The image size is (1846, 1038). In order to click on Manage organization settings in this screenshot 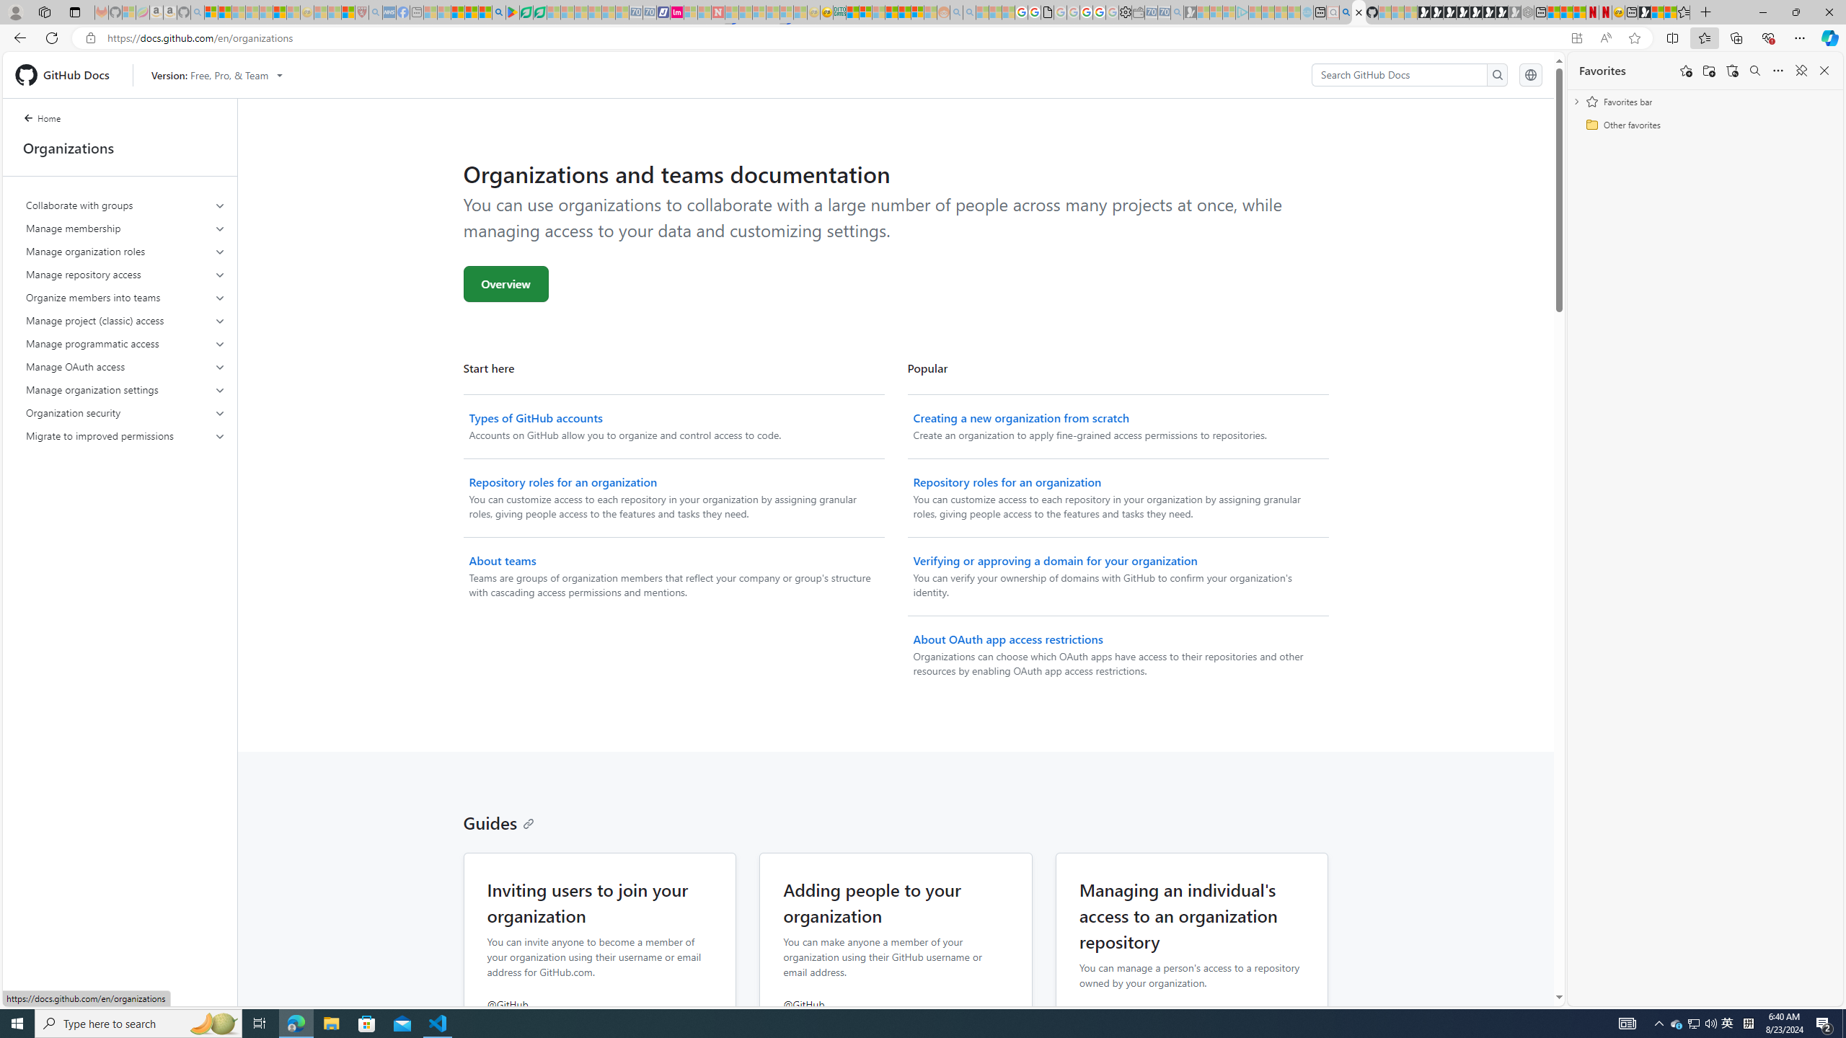, I will do `click(125, 390)`.